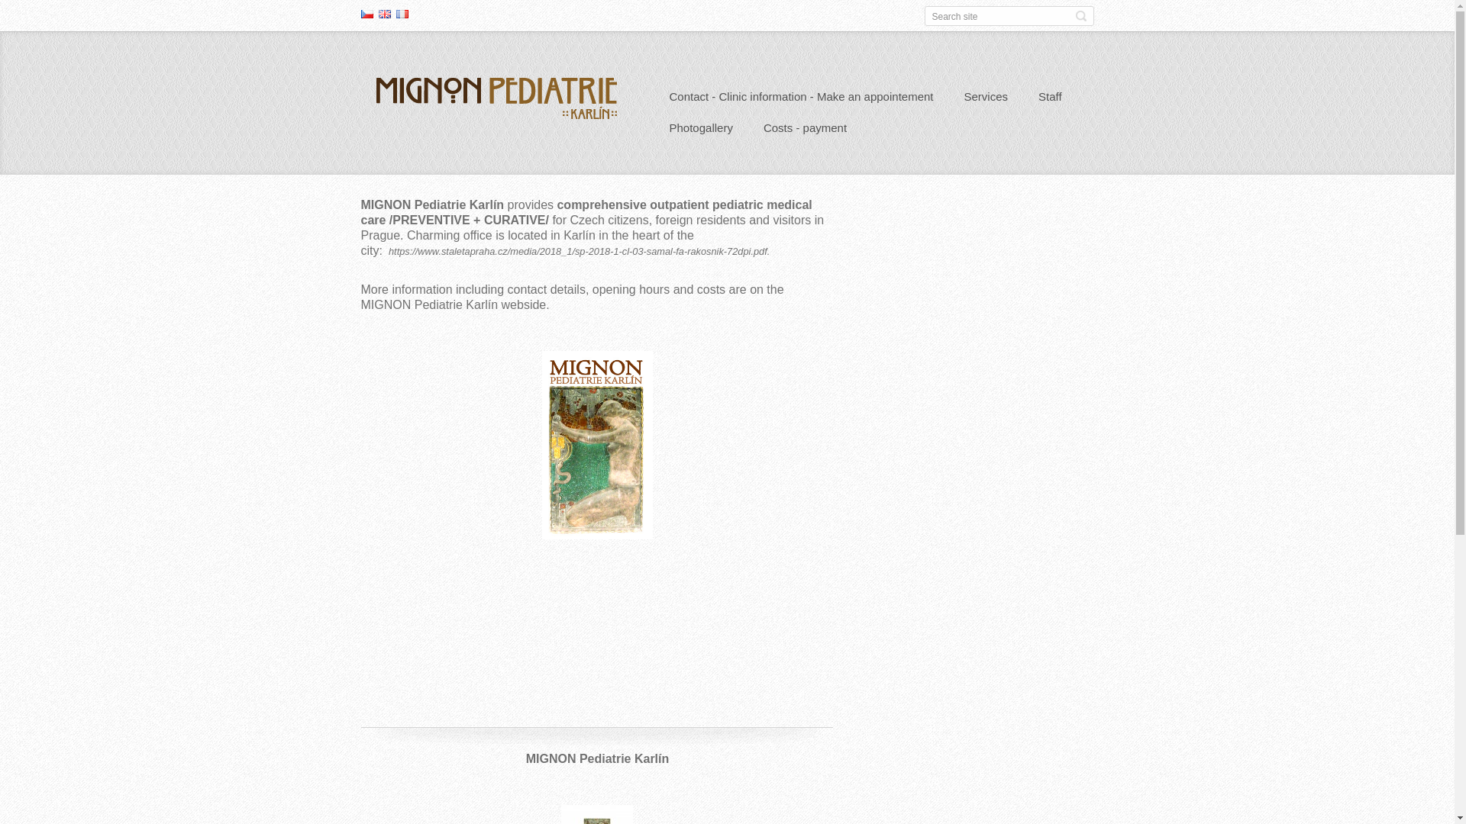 The width and height of the screenshot is (1466, 824). I want to click on English, so click(385, 13).